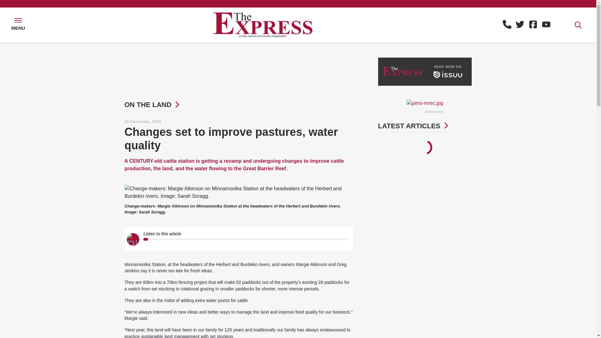 The image size is (601, 338). I want to click on ON THE LAND, so click(148, 105).